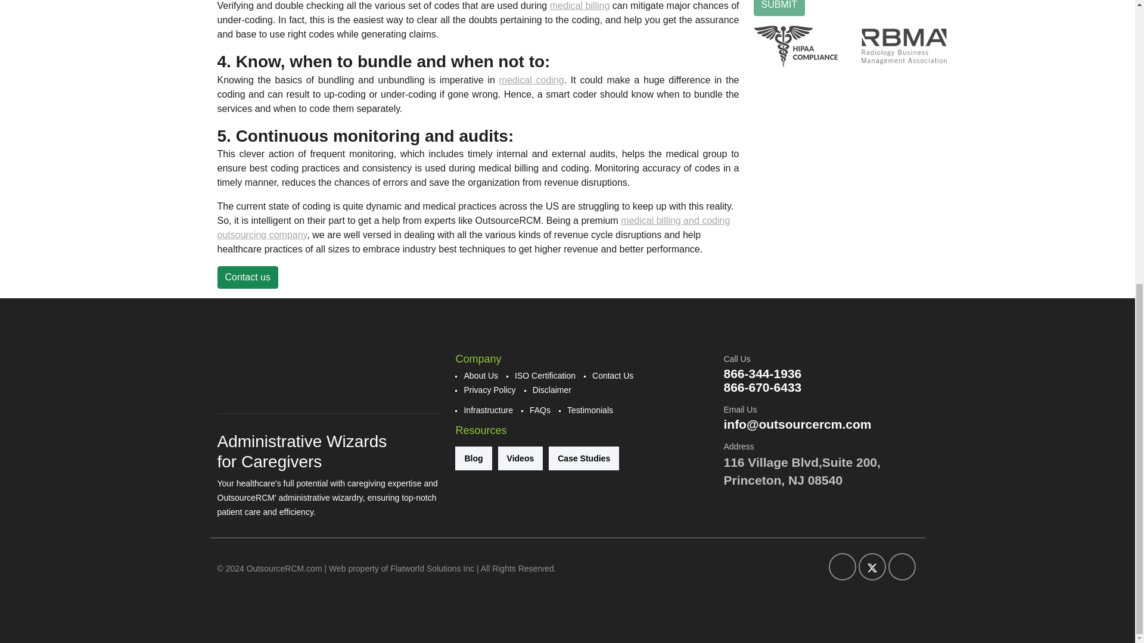 The image size is (1144, 643). I want to click on Testimonials, so click(590, 410).